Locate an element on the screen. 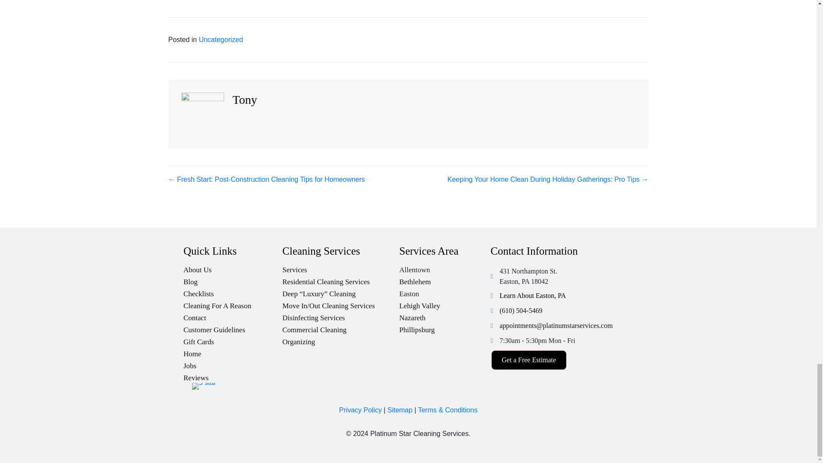  Customer Guidelines is located at coordinates (233, 328).